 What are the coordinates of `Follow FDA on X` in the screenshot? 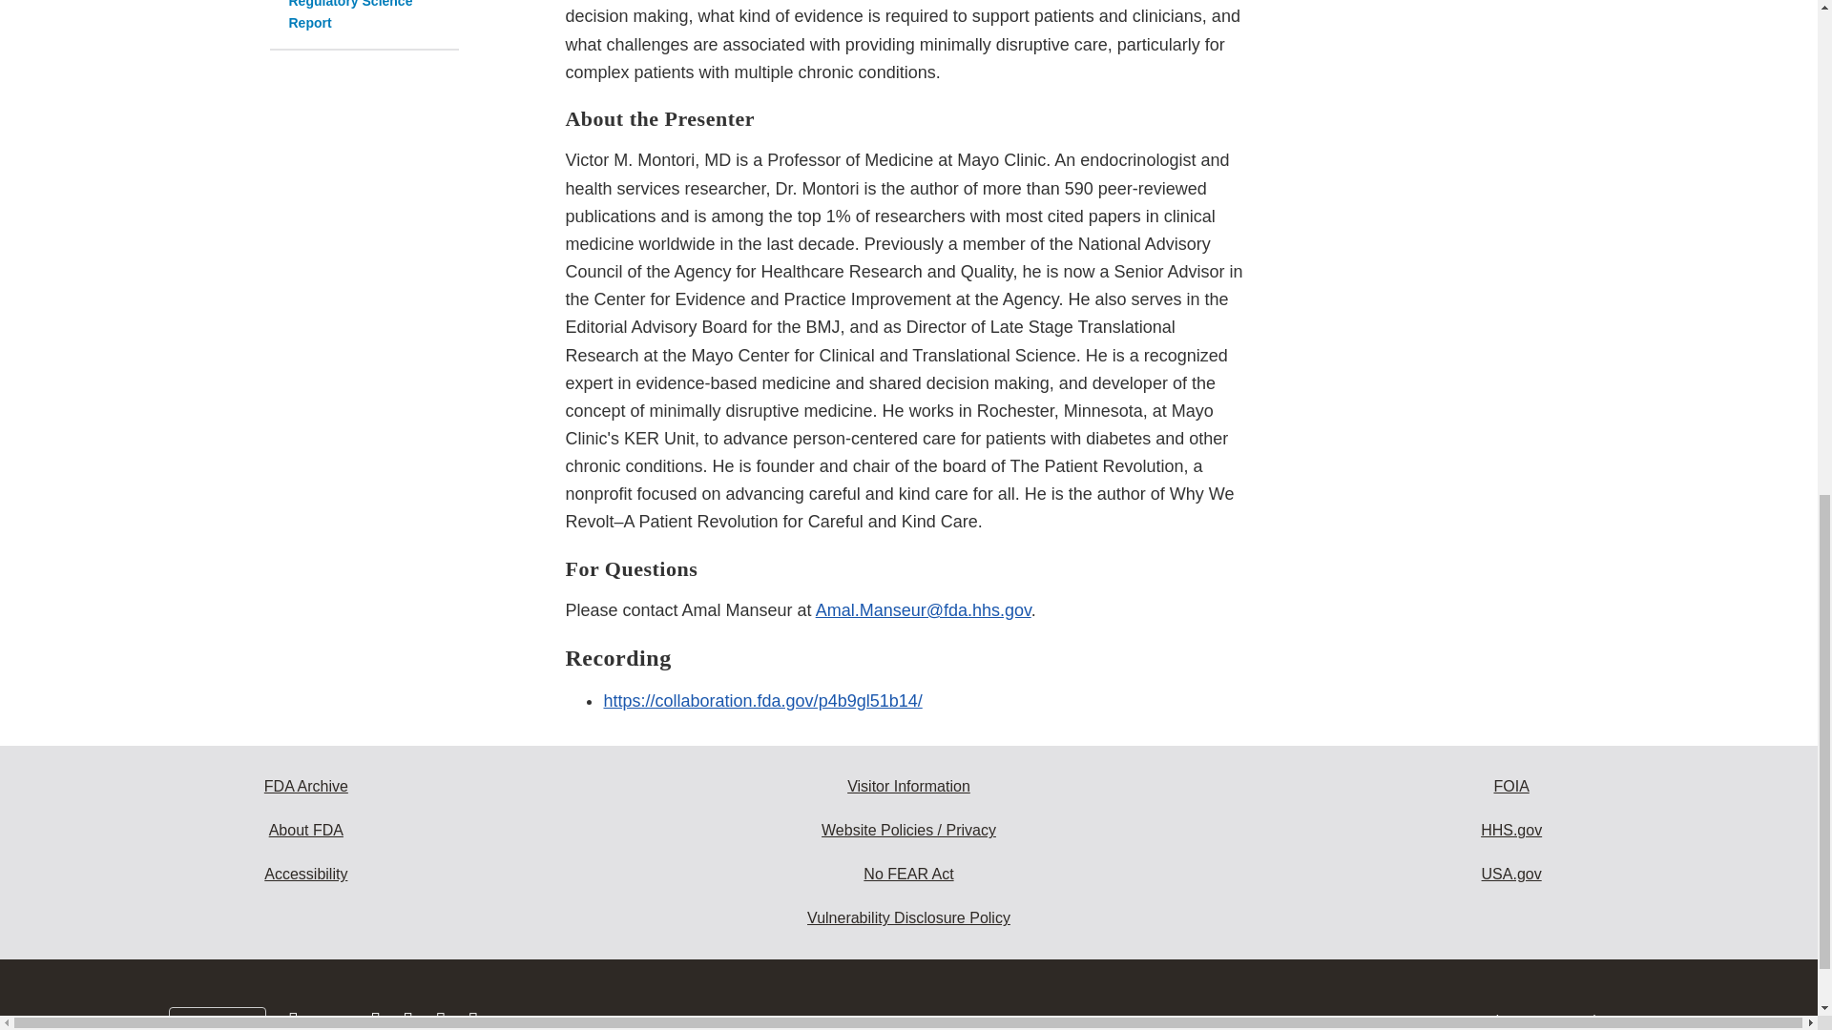 It's located at (336, 1024).